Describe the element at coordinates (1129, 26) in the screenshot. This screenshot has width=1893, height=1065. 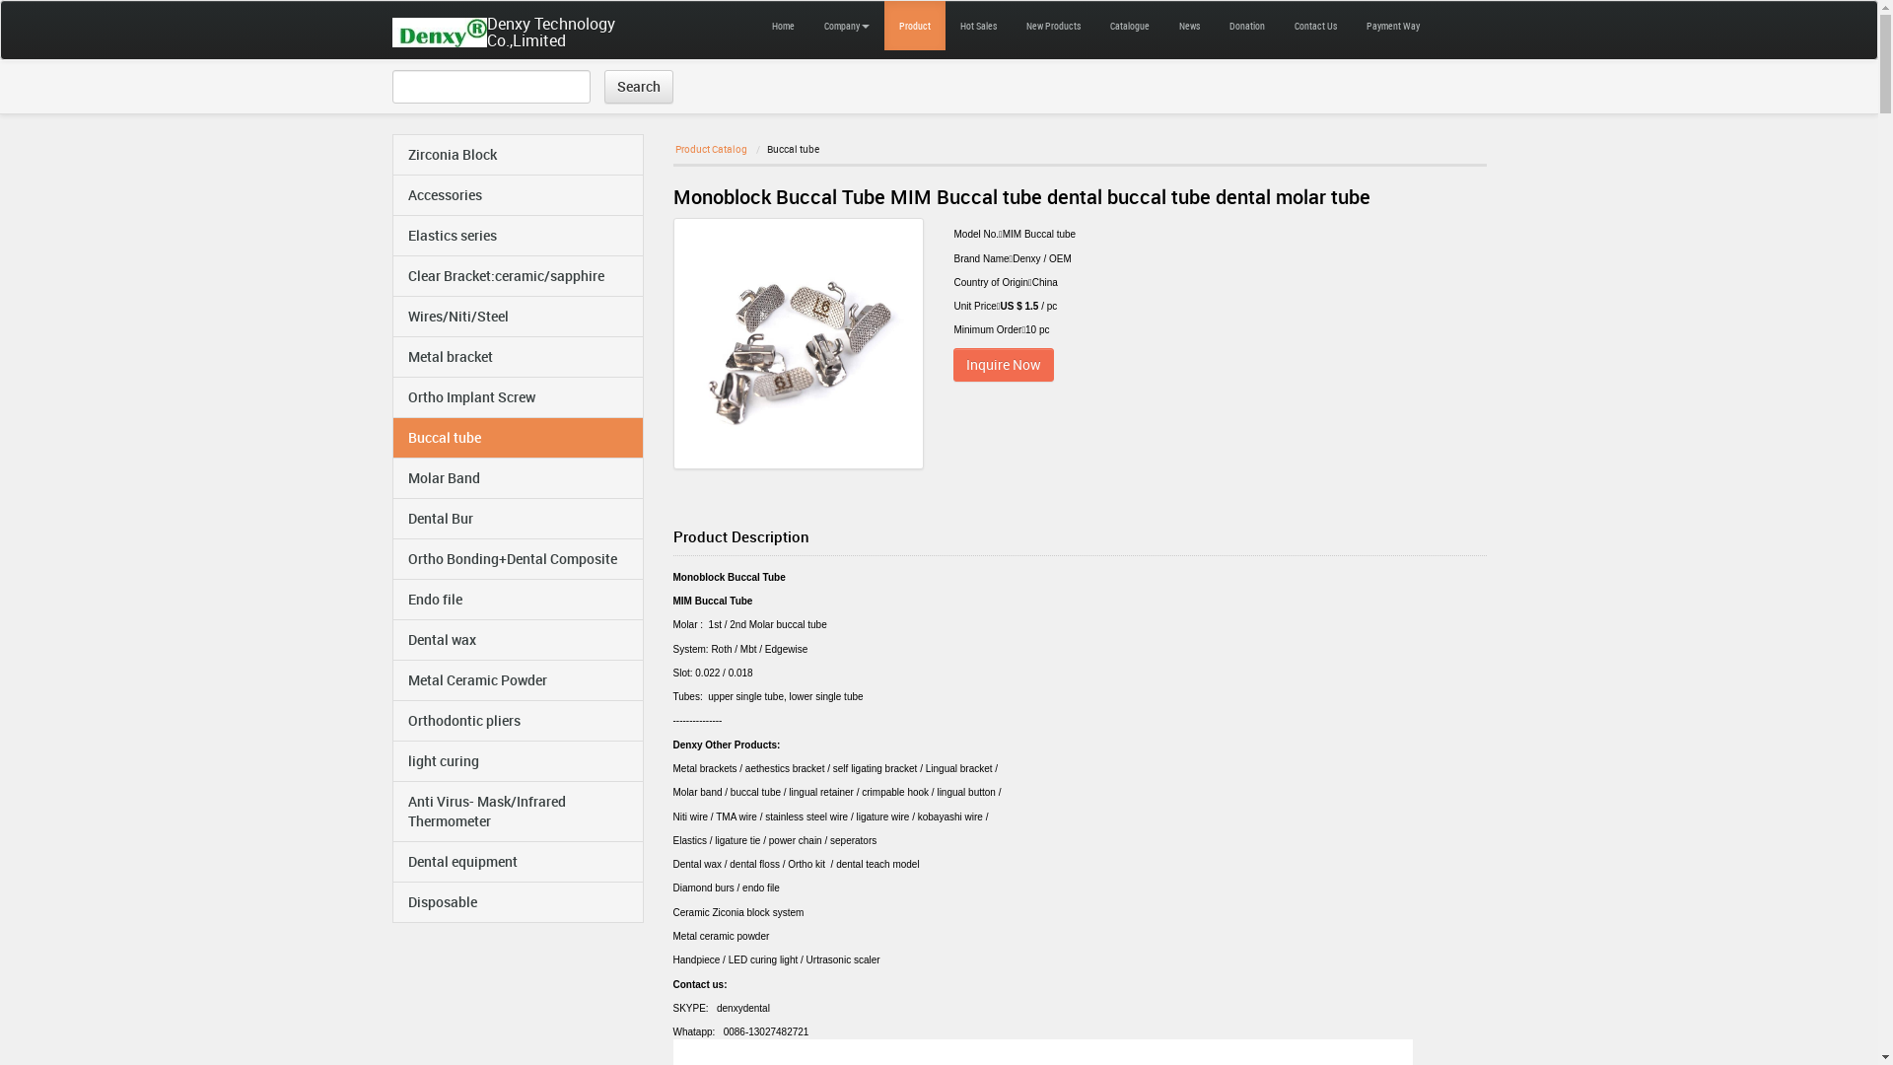
I see `Catalogue` at that location.